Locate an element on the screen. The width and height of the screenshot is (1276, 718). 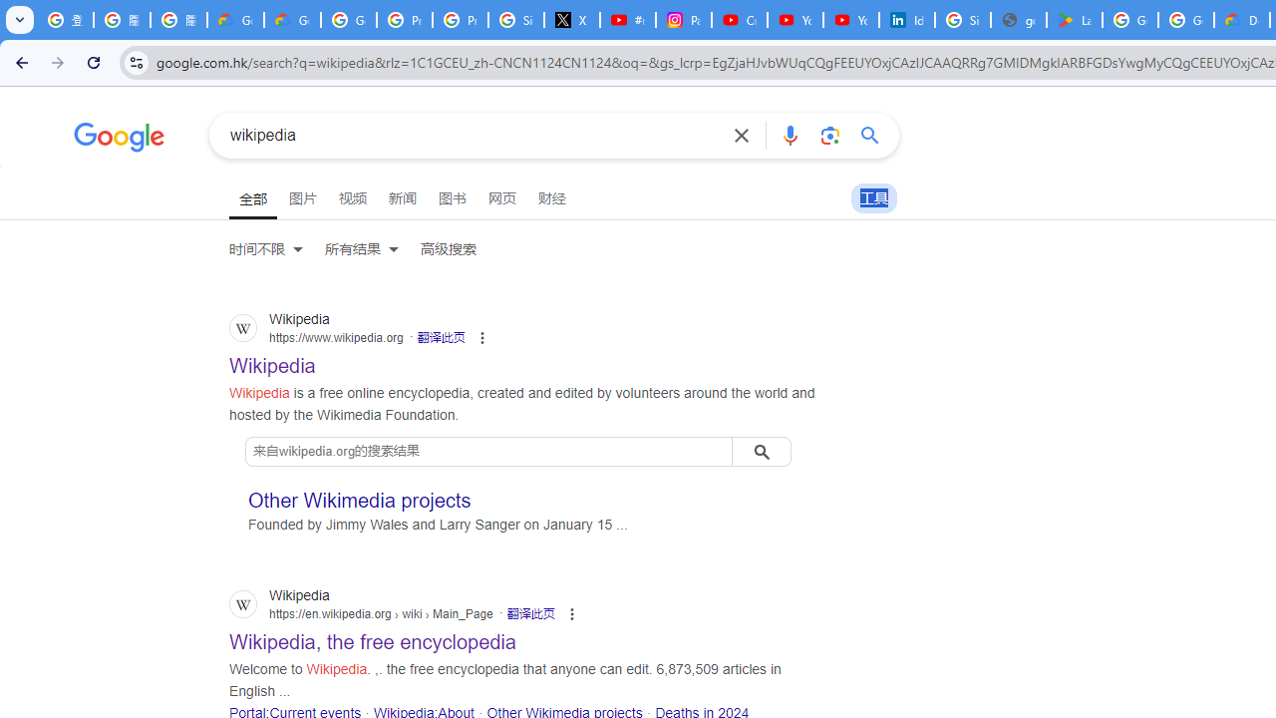
Sign in - Google Accounts is located at coordinates (516, 20).